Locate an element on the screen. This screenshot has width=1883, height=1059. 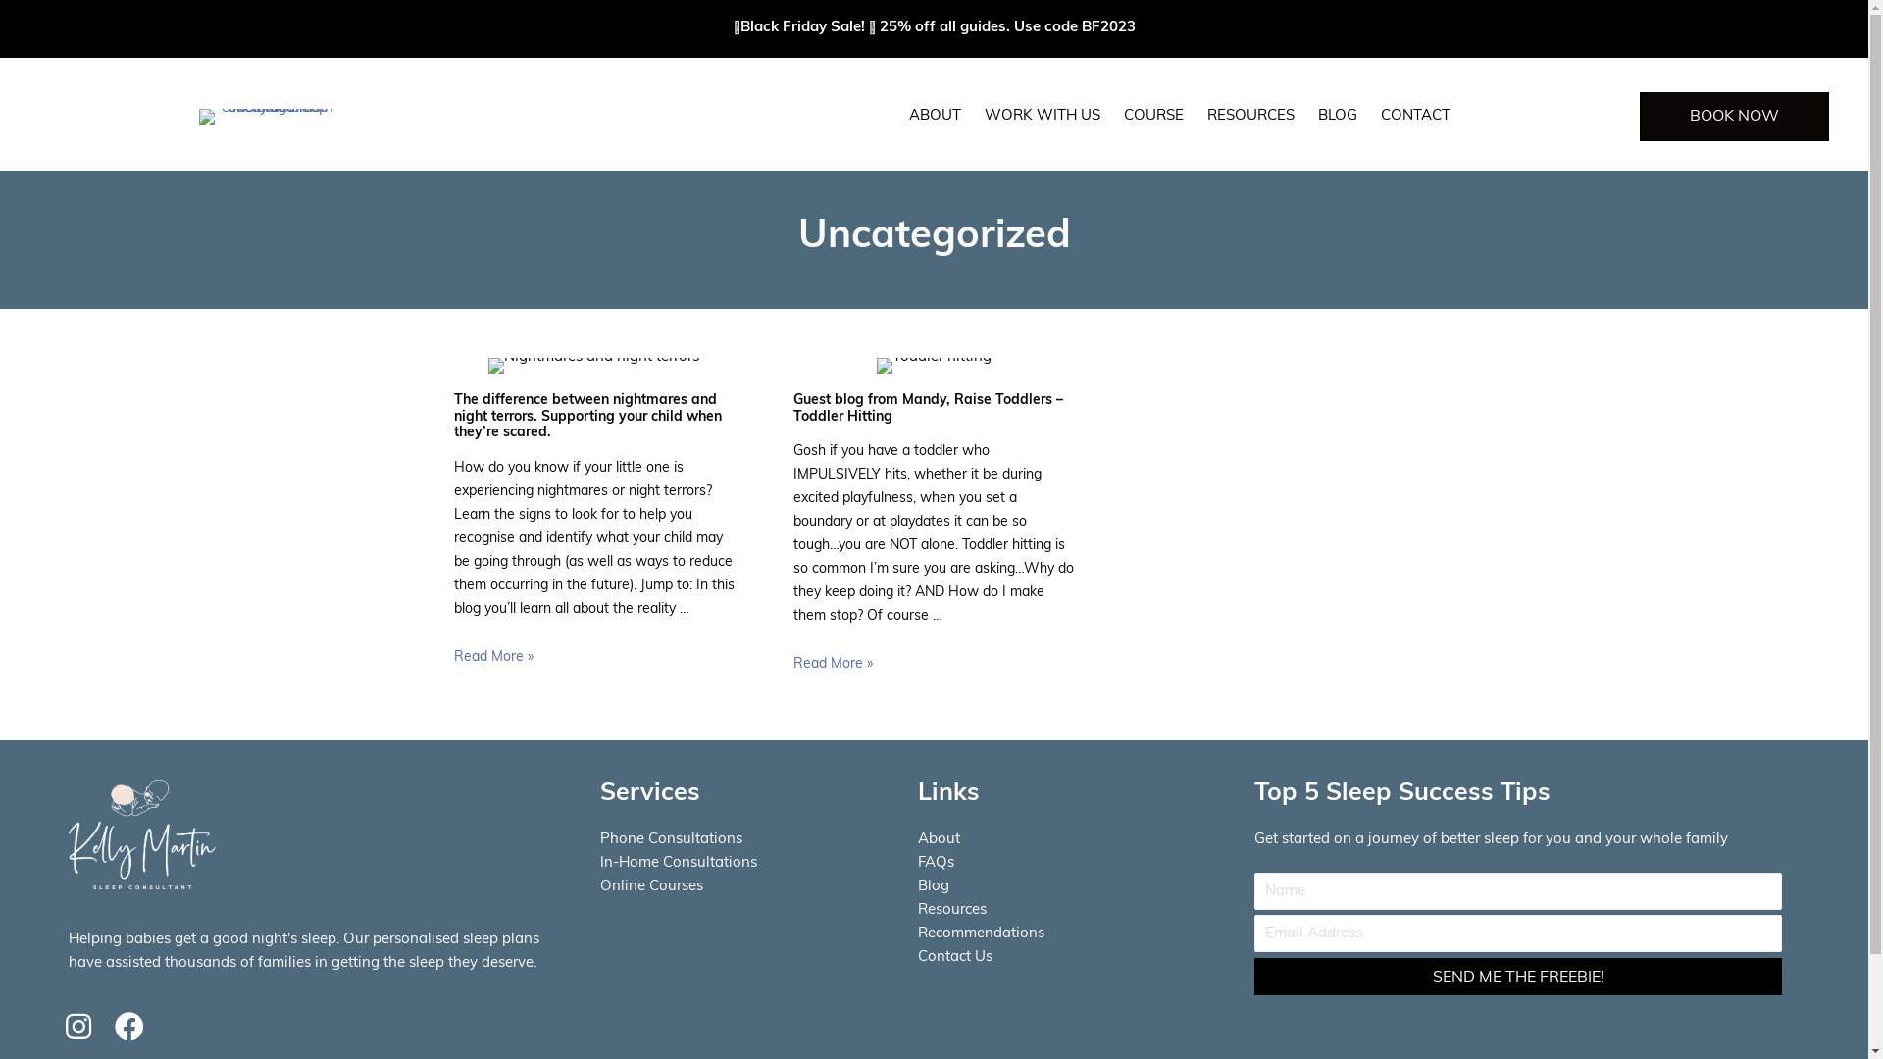
In-Home Consultations is located at coordinates (679, 863).